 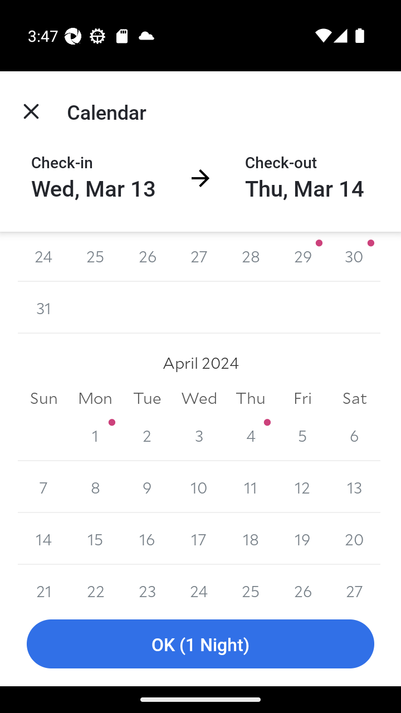 I want to click on 1 1 April 2024, so click(x=96, y=435).